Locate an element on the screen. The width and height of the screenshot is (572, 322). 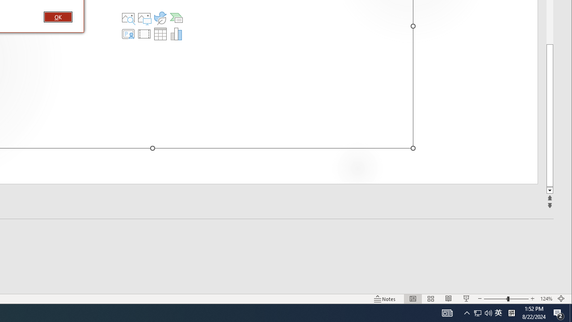
Insert Chart is located at coordinates (176, 34).